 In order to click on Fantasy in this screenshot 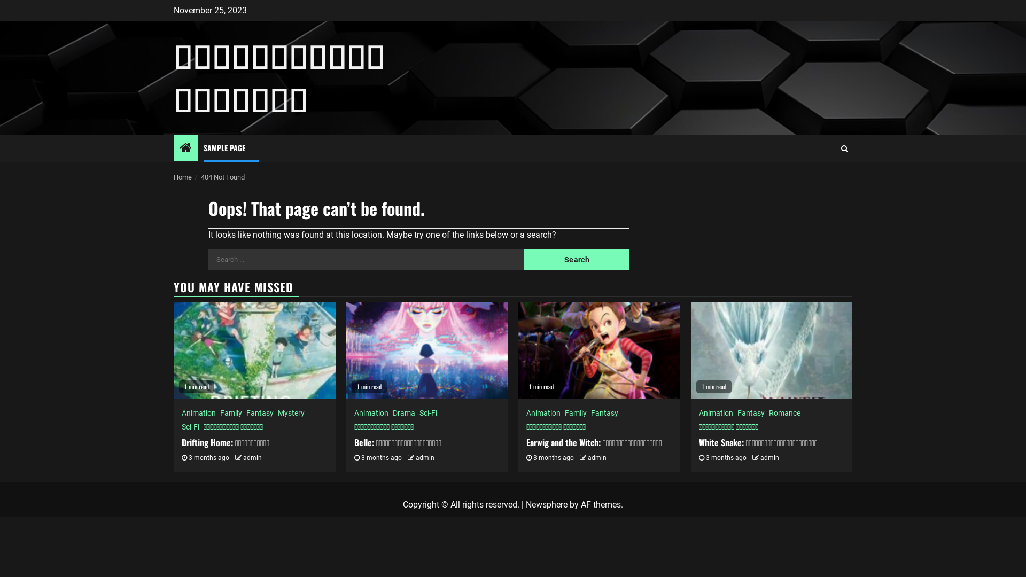, I will do `click(751, 414)`.